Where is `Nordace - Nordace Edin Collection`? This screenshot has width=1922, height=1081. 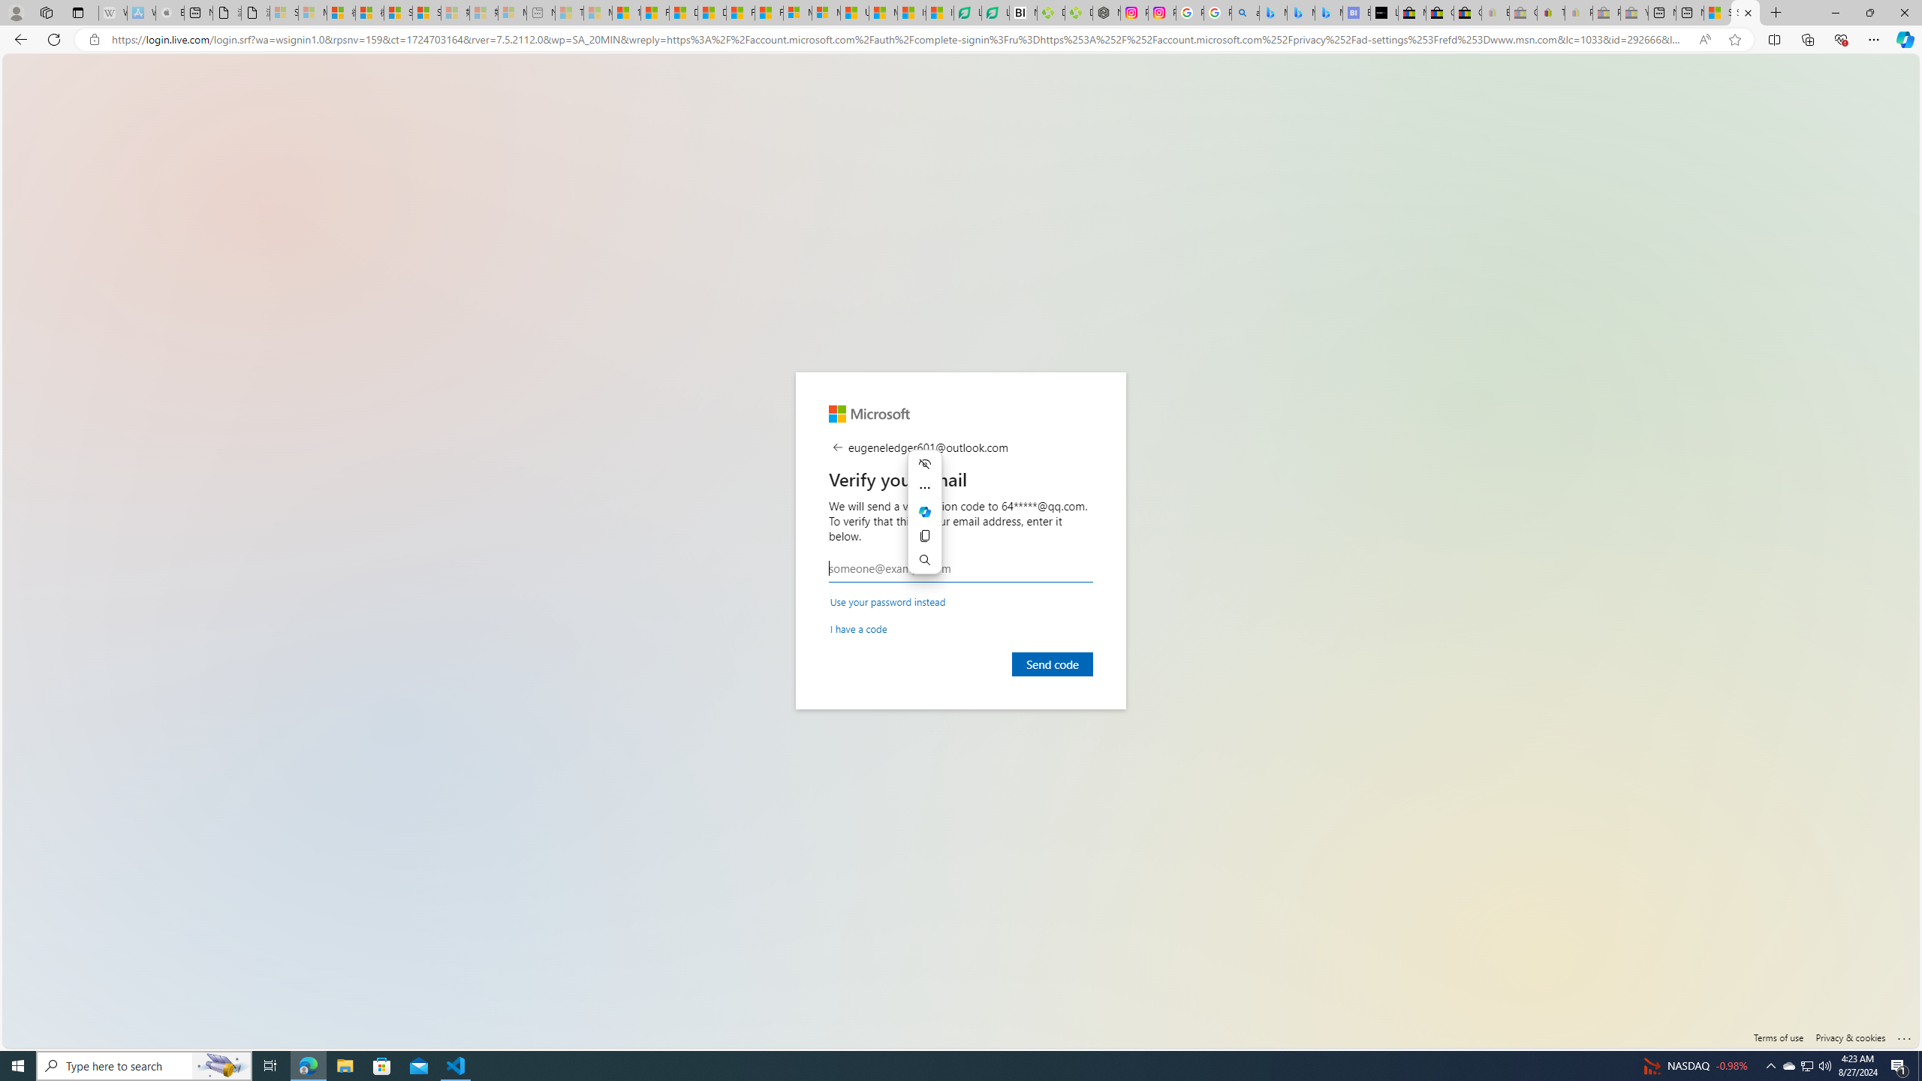 Nordace - Nordace Edin Collection is located at coordinates (1106, 13).